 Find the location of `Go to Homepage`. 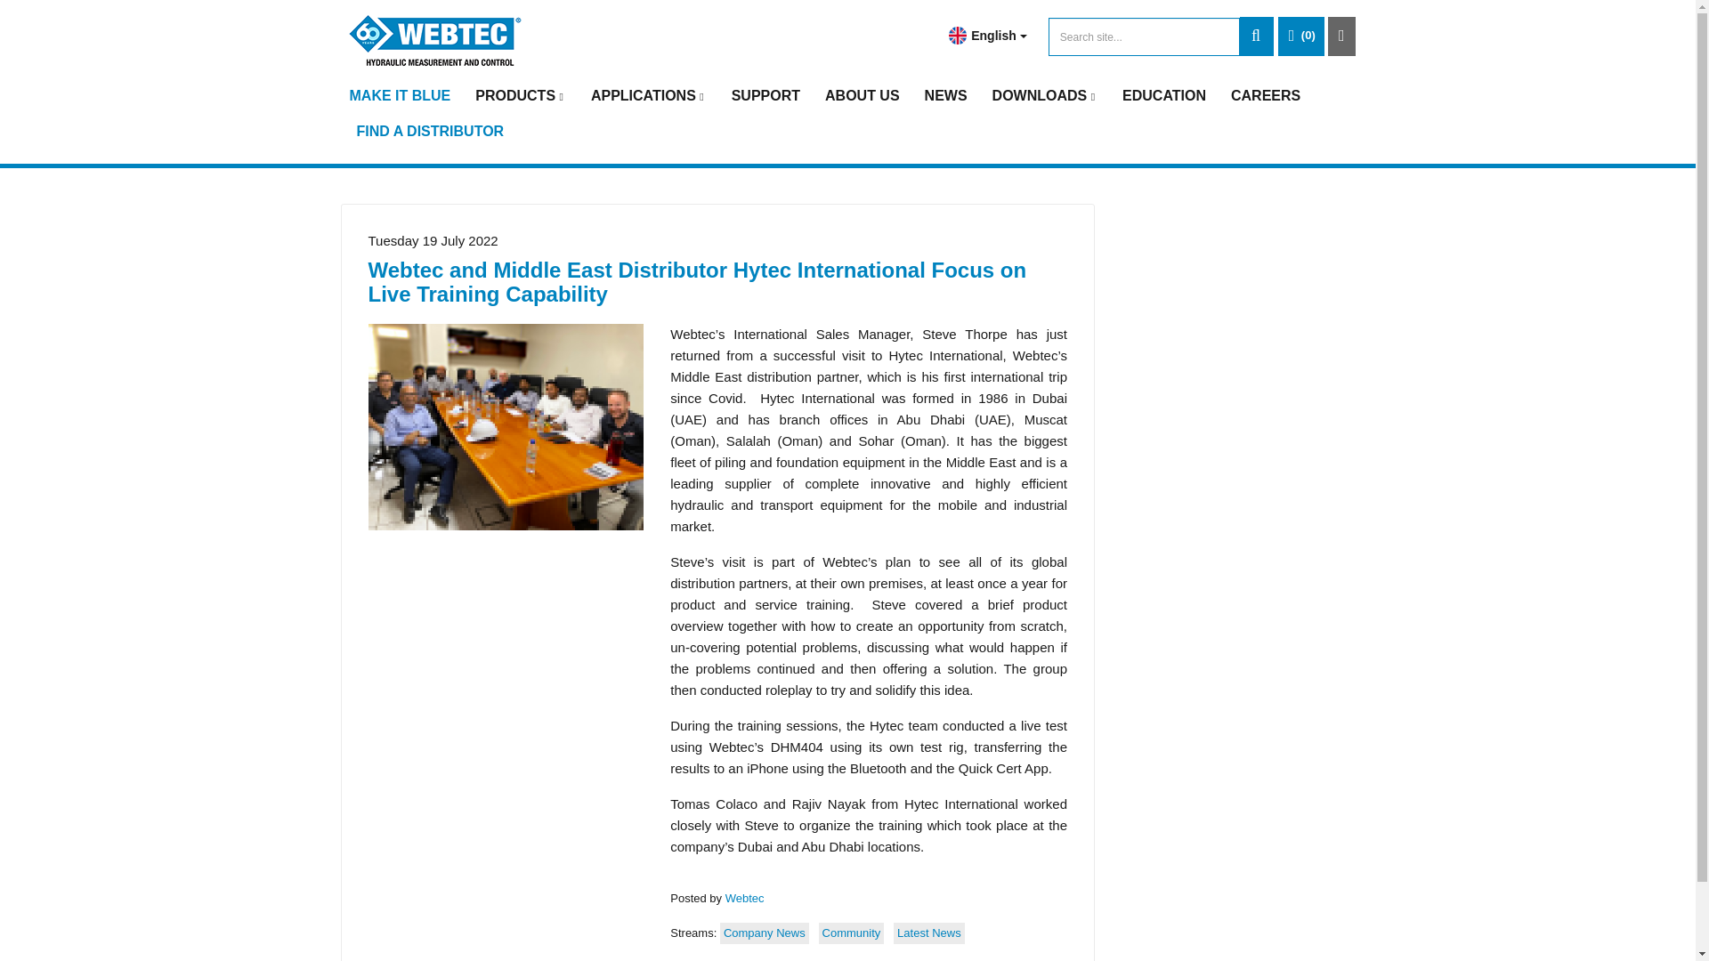

Go to Homepage is located at coordinates (435, 41).